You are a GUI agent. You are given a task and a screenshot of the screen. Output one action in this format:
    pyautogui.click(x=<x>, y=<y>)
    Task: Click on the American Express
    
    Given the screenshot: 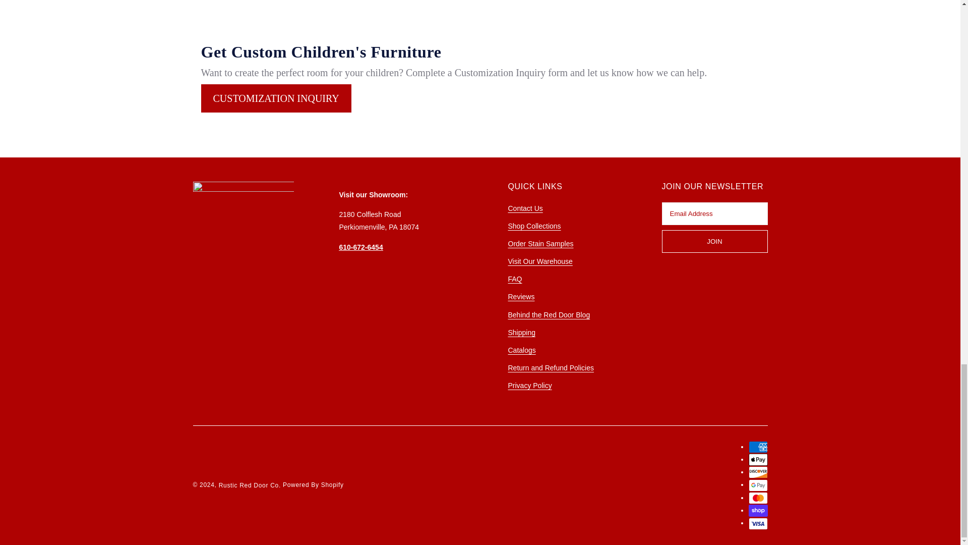 What is the action you would take?
    pyautogui.click(x=758, y=447)
    